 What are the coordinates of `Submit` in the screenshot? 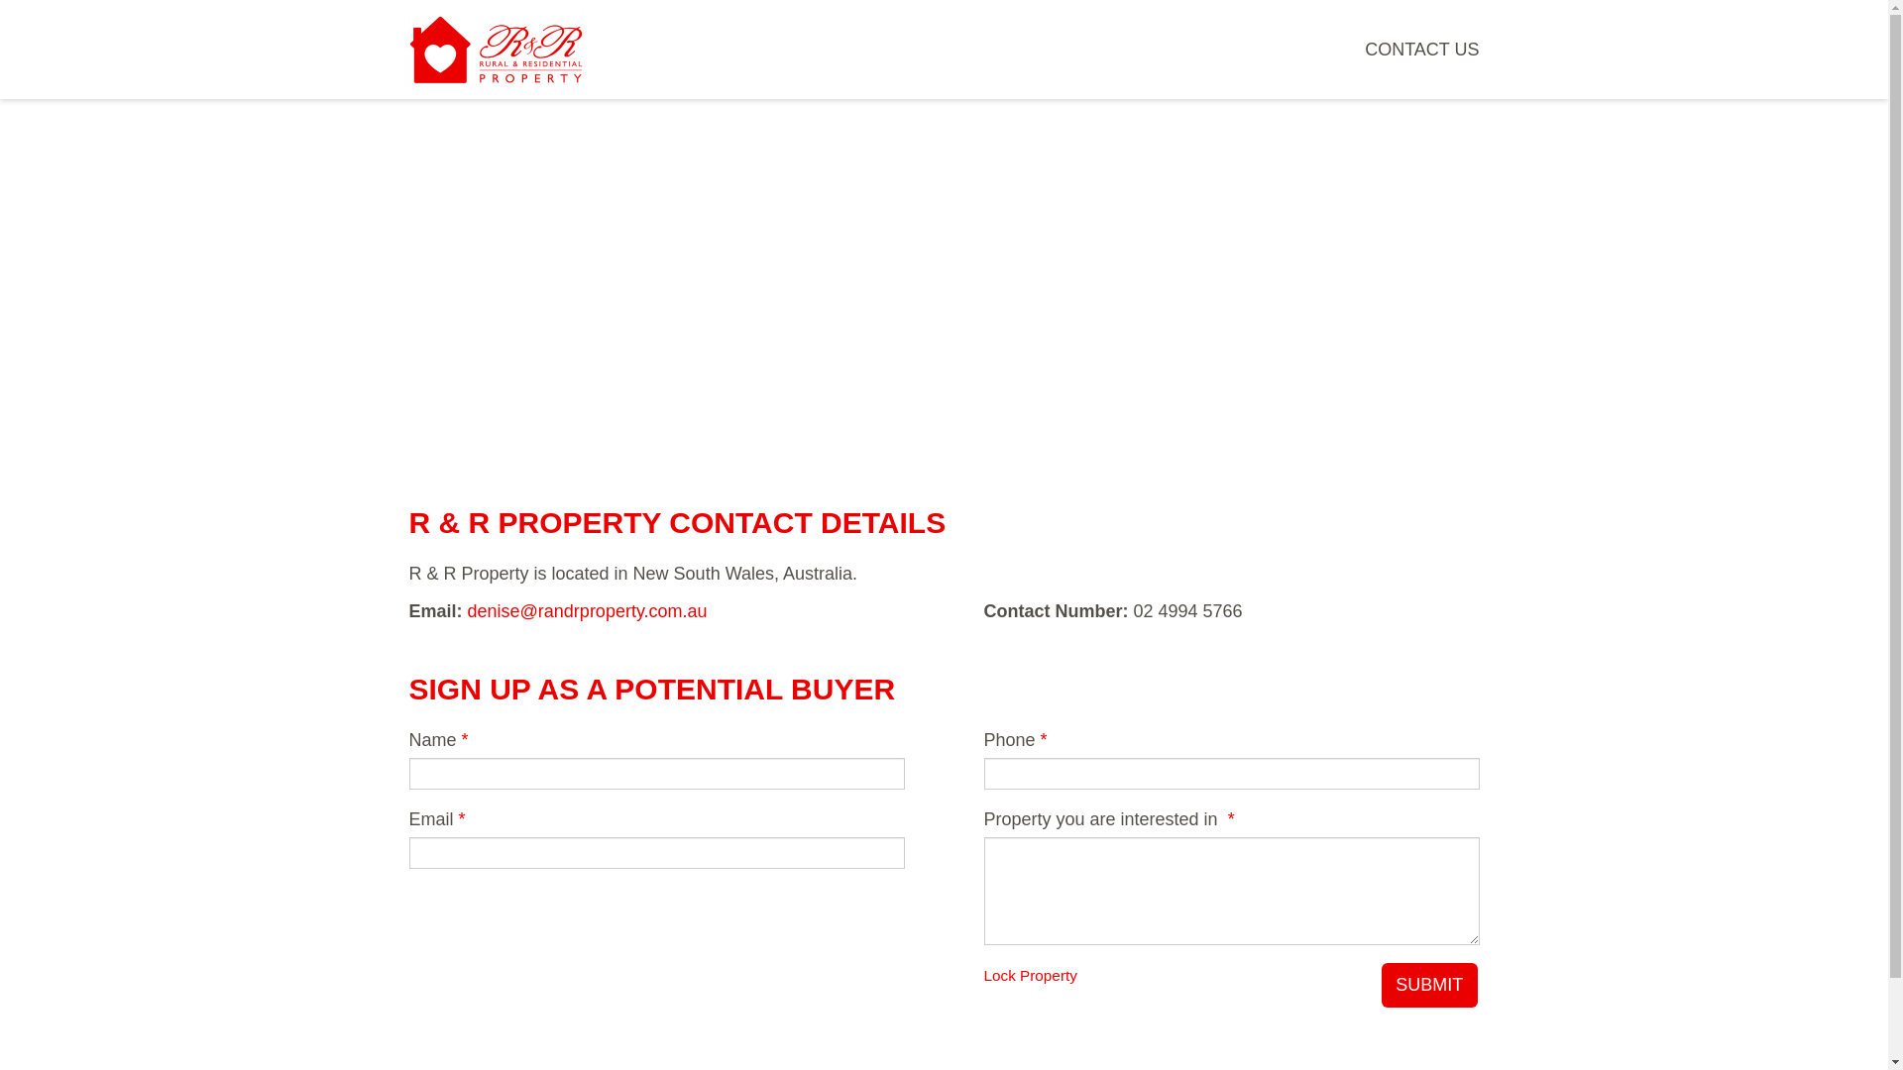 It's located at (1429, 985).